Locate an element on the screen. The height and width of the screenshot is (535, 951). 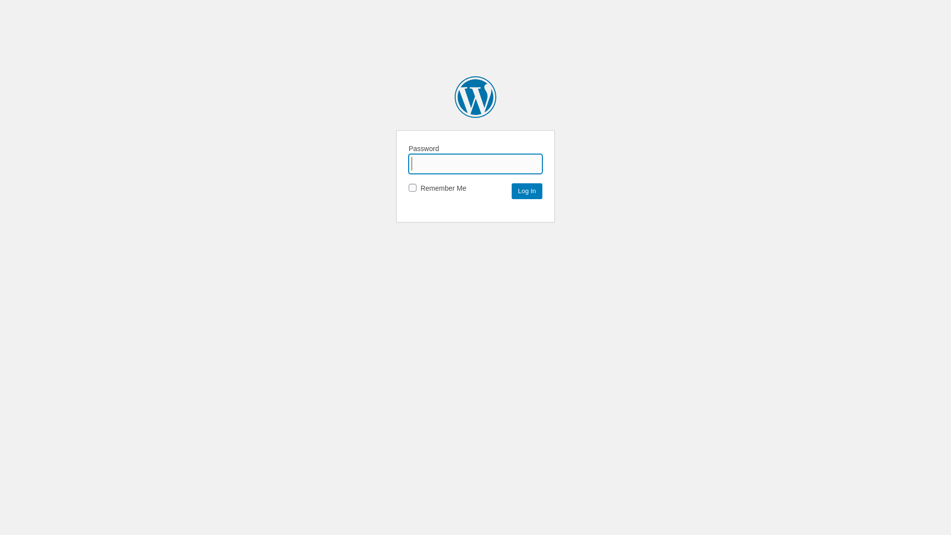
Anneleen Maelfeyt is located at coordinates (475, 97).